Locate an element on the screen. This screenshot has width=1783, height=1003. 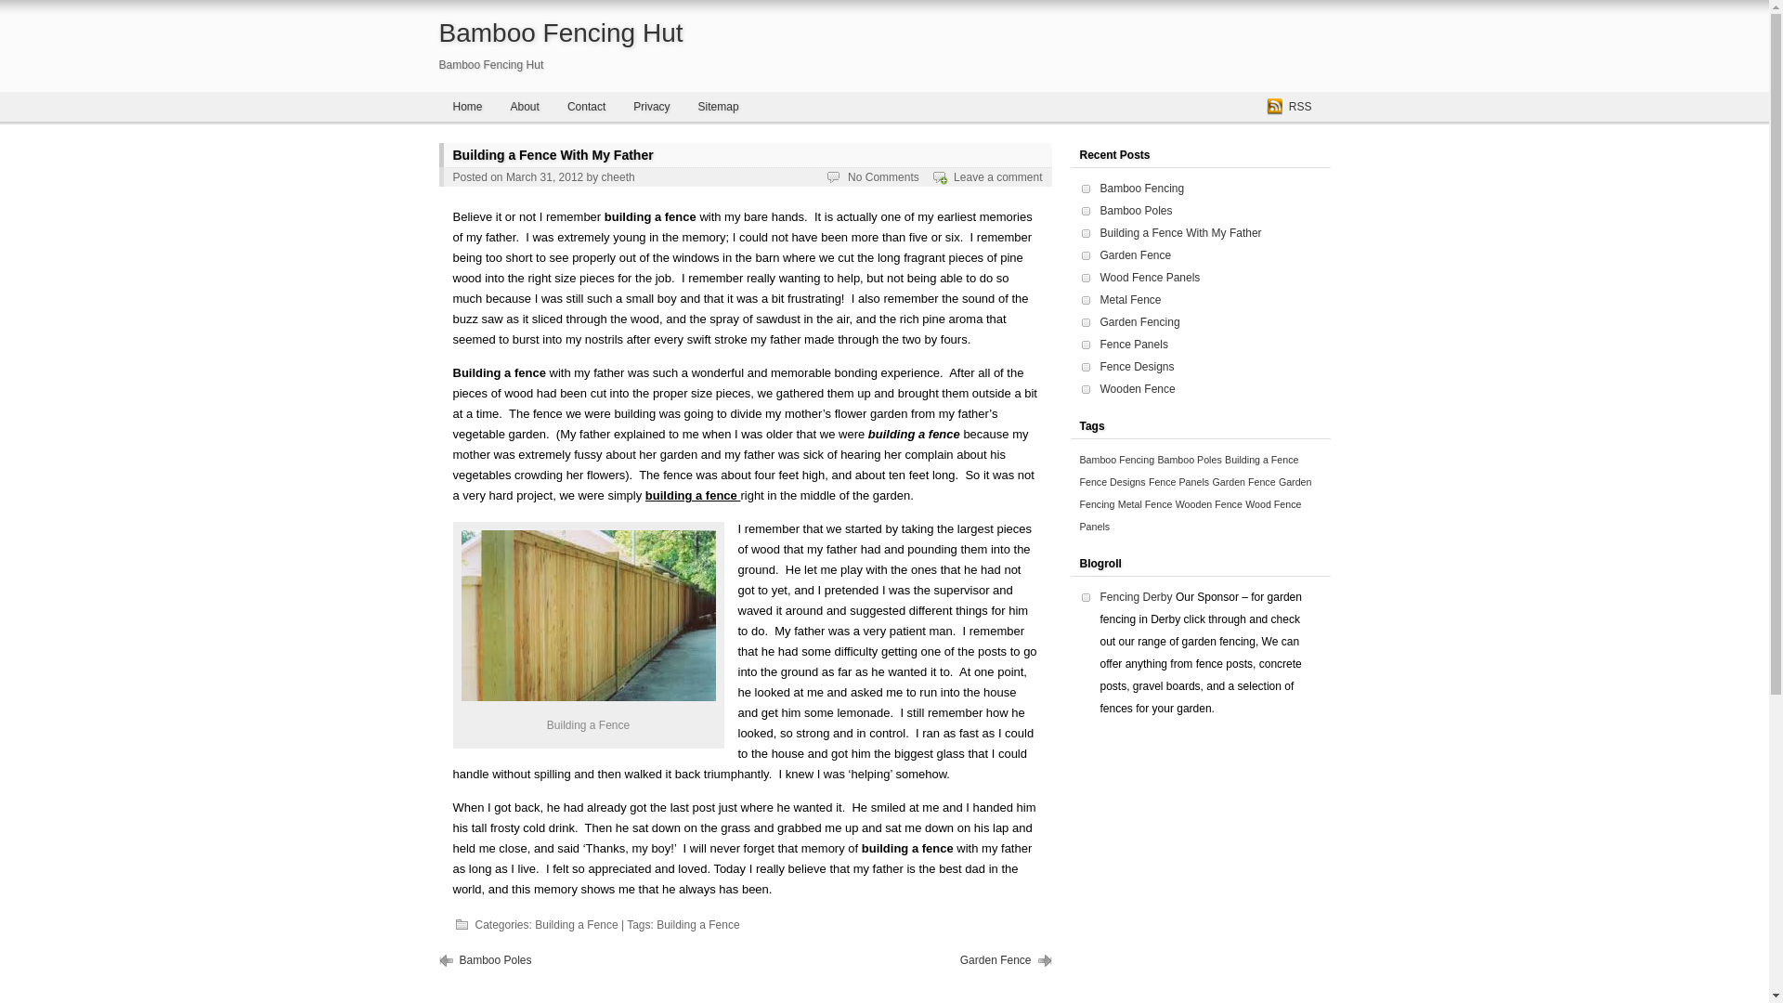
Bamboo Fencing Hut is located at coordinates (561, 33).